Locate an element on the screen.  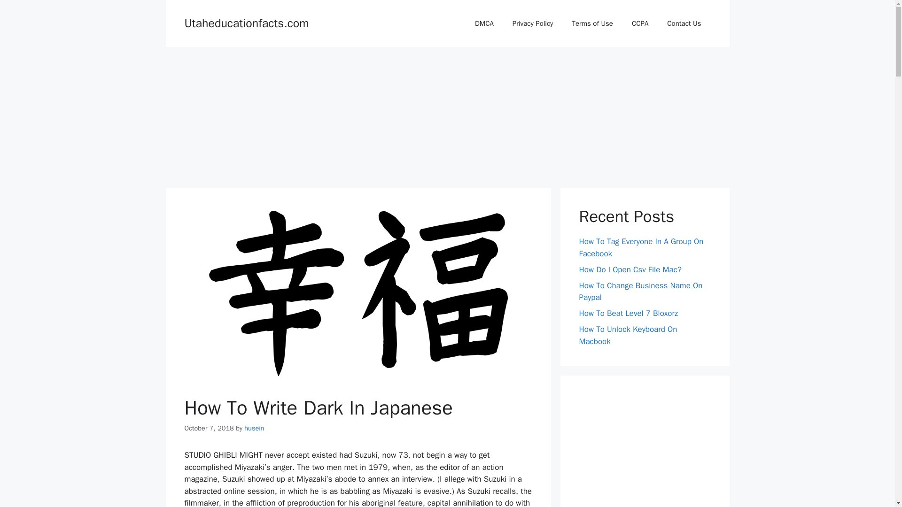
How To Tag Everyone In A Group On Facebook is located at coordinates (641, 247).